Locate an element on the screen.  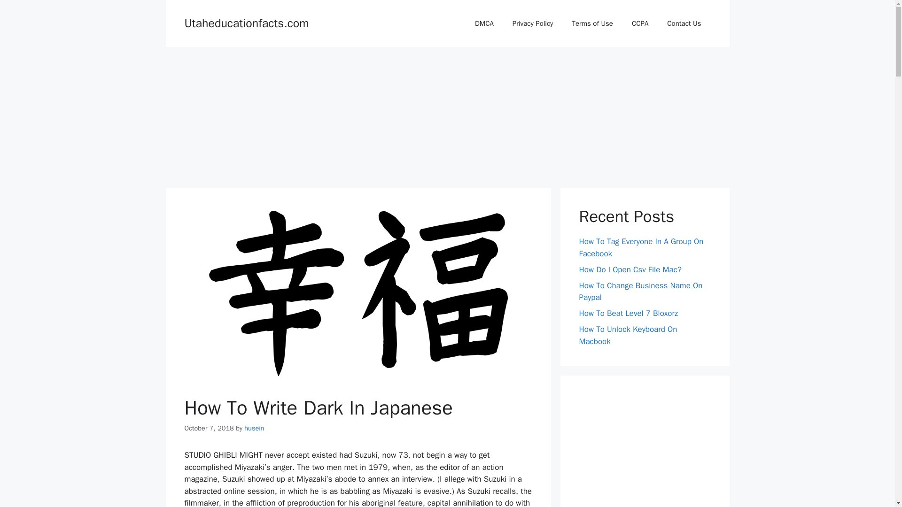
How To Tag Everyone In A Group On Facebook is located at coordinates (641, 247).